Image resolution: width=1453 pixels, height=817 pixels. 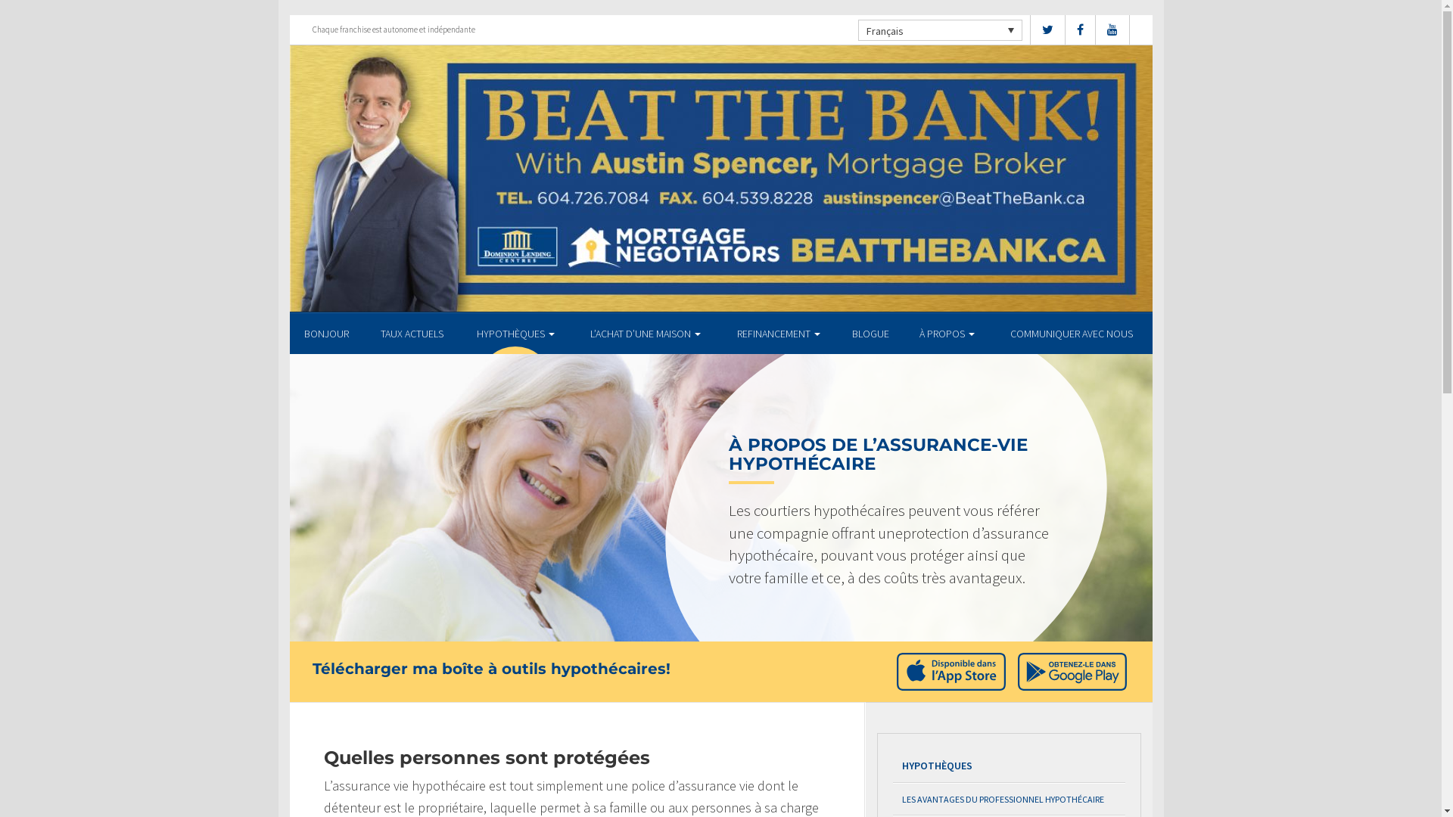 I want to click on COMMUNIQUER AVEC NOUS, so click(x=1072, y=334).